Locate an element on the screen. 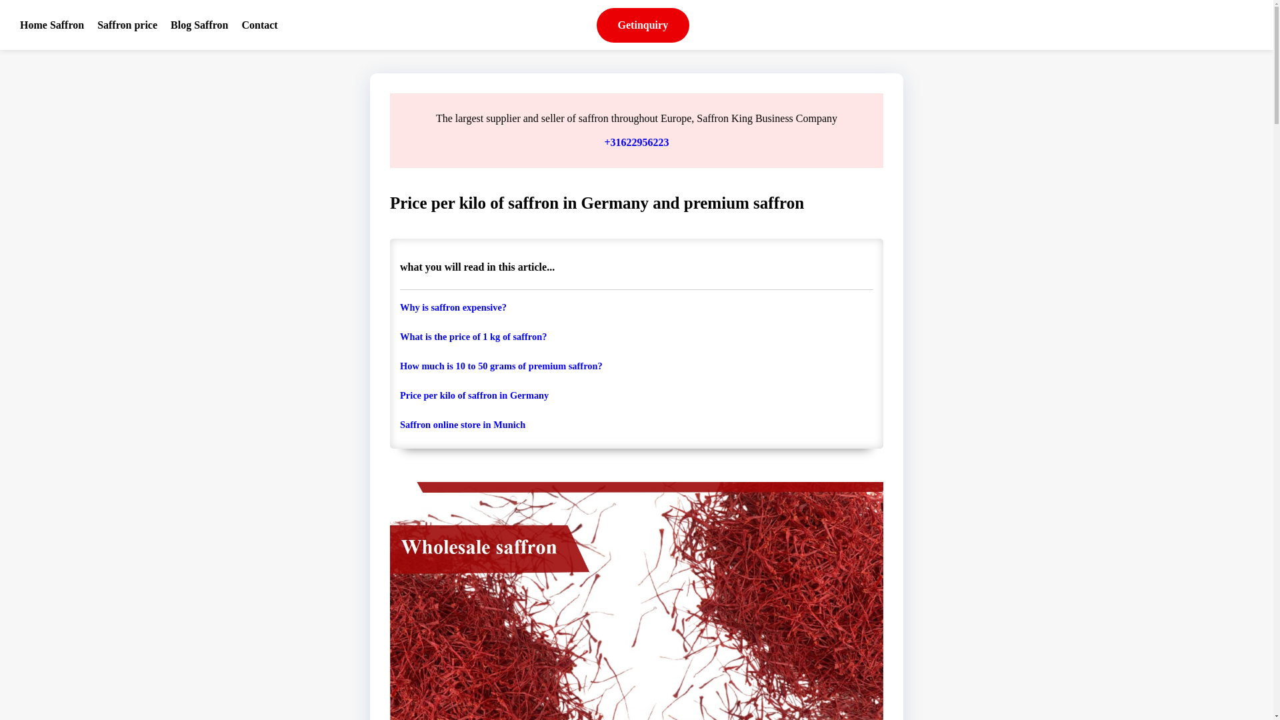  Saffron online store in Munich is located at coordinates (636, 424).